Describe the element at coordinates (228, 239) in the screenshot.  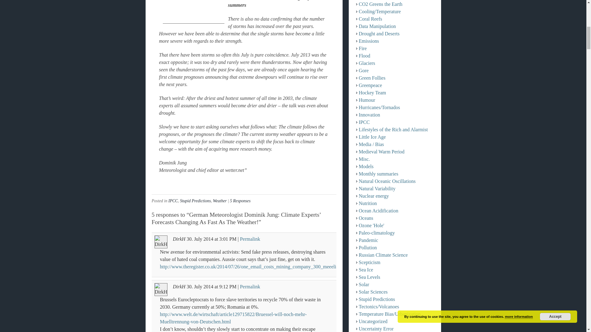
I see `Wednesday, July 30th, 2014, 3:01 pm` at that location.